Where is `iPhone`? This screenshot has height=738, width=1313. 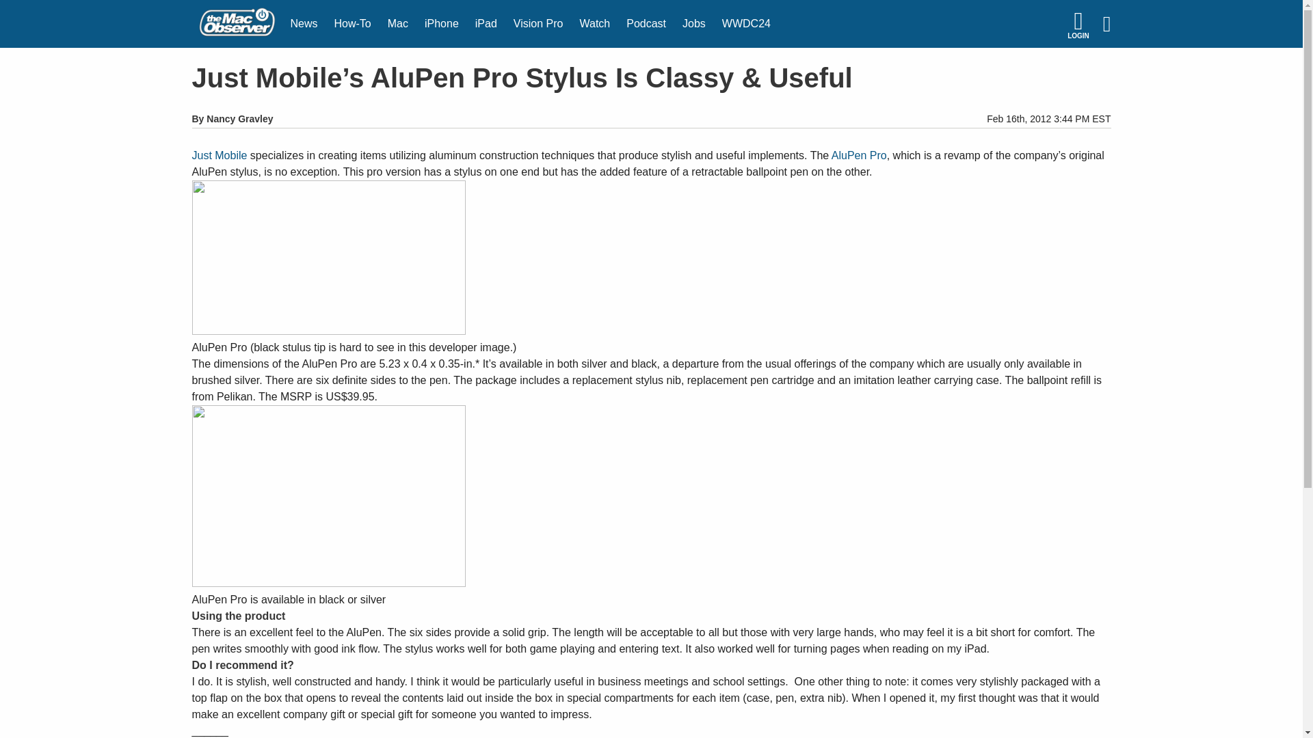 iPhone is located at coordinates (442, 24).